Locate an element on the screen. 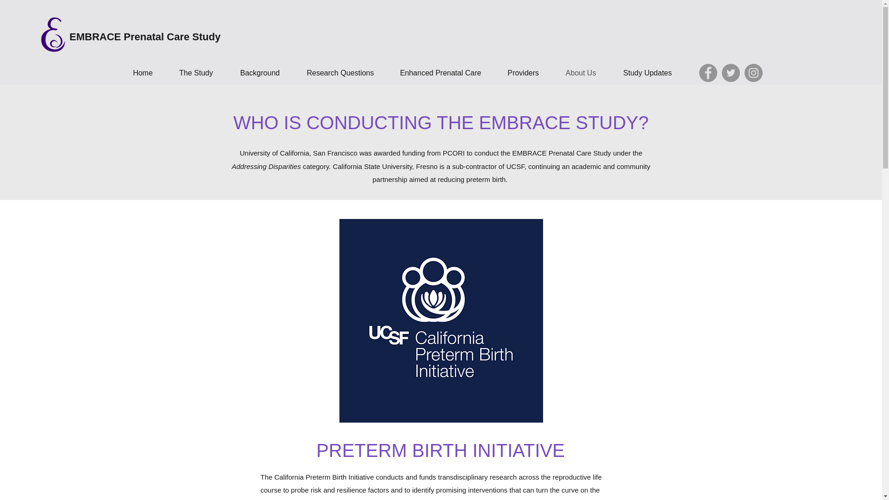 Image resolution: width=889 pixels, height=500 pixels. The Study is located at coordinates (195, 73).